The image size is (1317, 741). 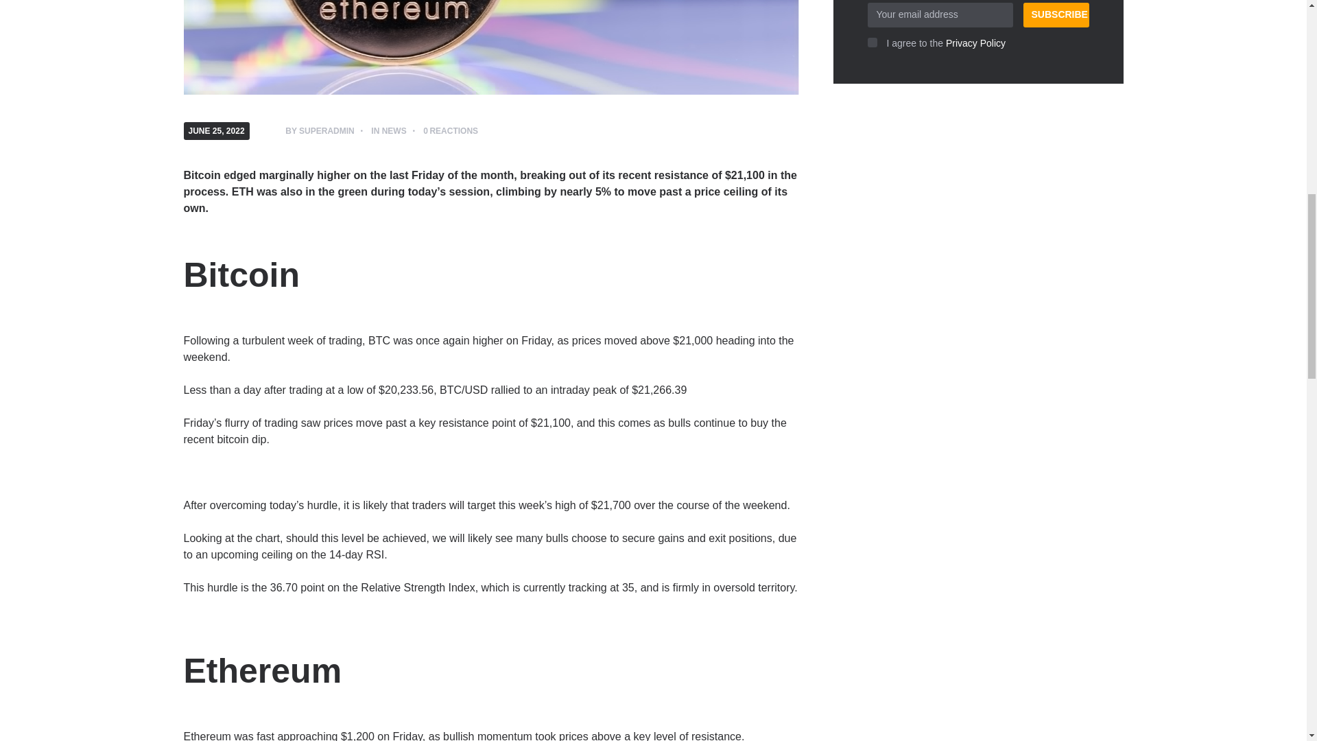 I want to click on 0REACTIONS, so click(x=450, y=130).